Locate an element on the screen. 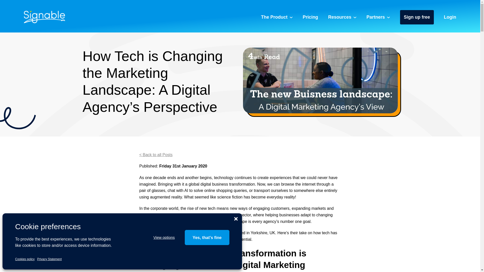 This screenshot has height=272, width=484. Privacy Statement is located at coordinates (49, 259).